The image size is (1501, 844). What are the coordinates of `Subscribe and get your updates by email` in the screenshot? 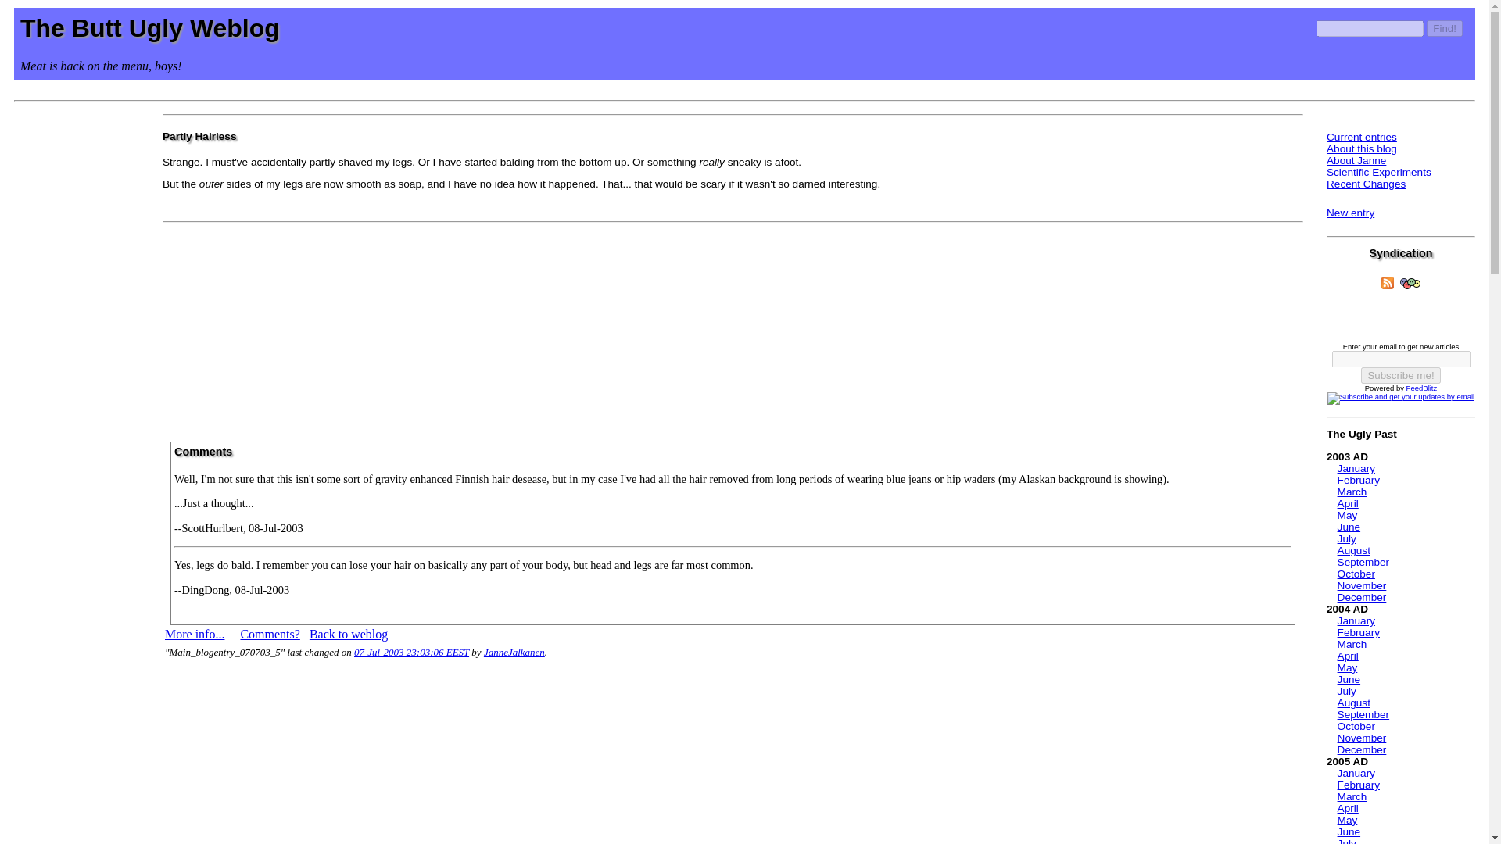 It's located at (1400, 399).